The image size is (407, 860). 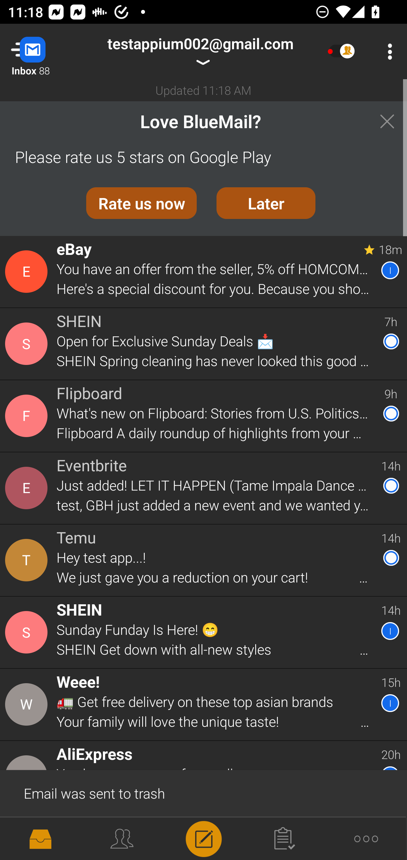 I want to click on Email was sent to trash, so click(x=203, y=793).